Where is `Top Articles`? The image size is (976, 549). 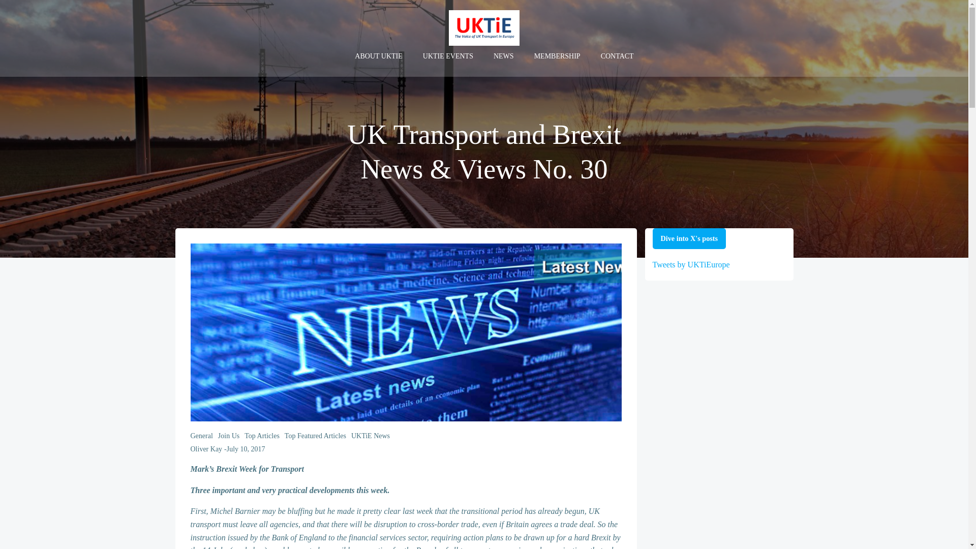 Top Articles is located at coordinates (262, 436).